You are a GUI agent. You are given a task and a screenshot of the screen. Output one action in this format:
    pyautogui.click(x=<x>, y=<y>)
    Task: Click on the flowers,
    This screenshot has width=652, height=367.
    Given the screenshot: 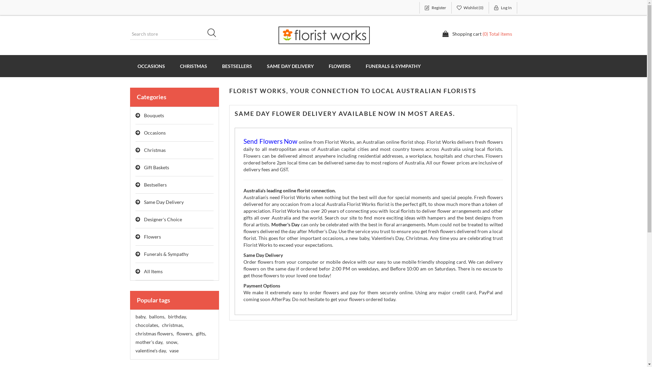 What is the action you would take?
    pyautogui.click(x=185, y=334)
    